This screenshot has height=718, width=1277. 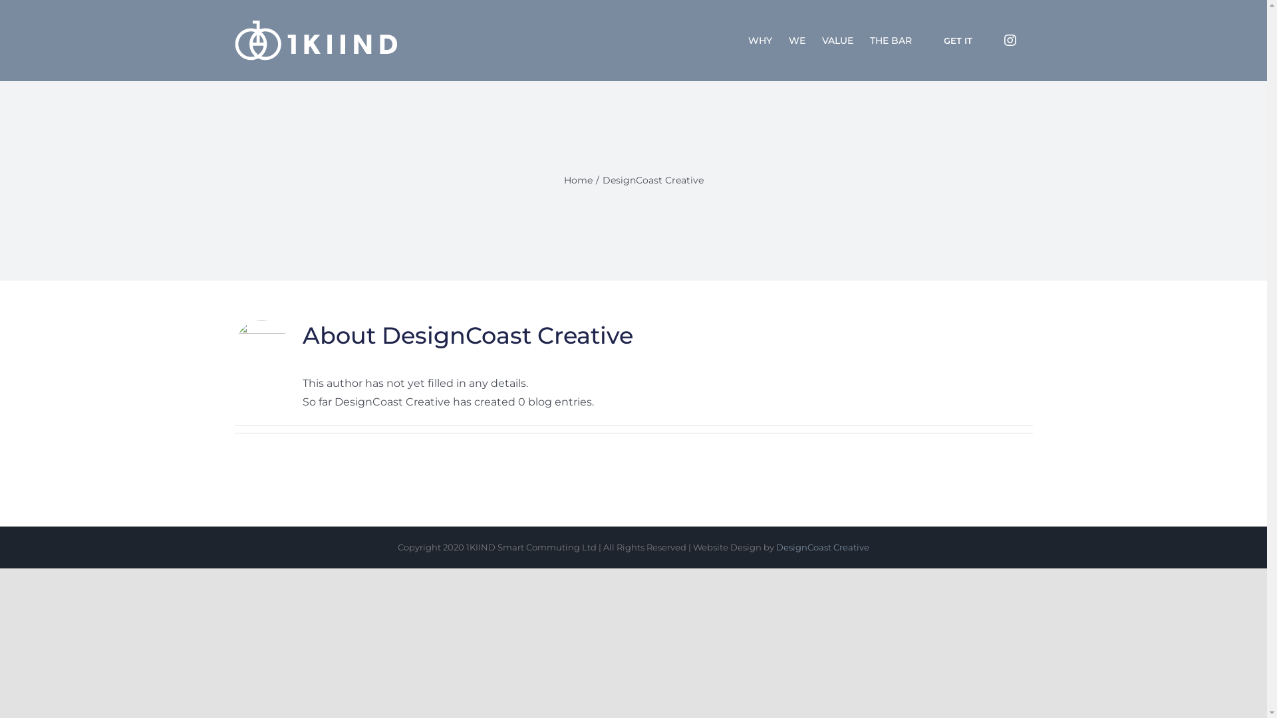 I want to click on Home, so click(x=579, y=180).